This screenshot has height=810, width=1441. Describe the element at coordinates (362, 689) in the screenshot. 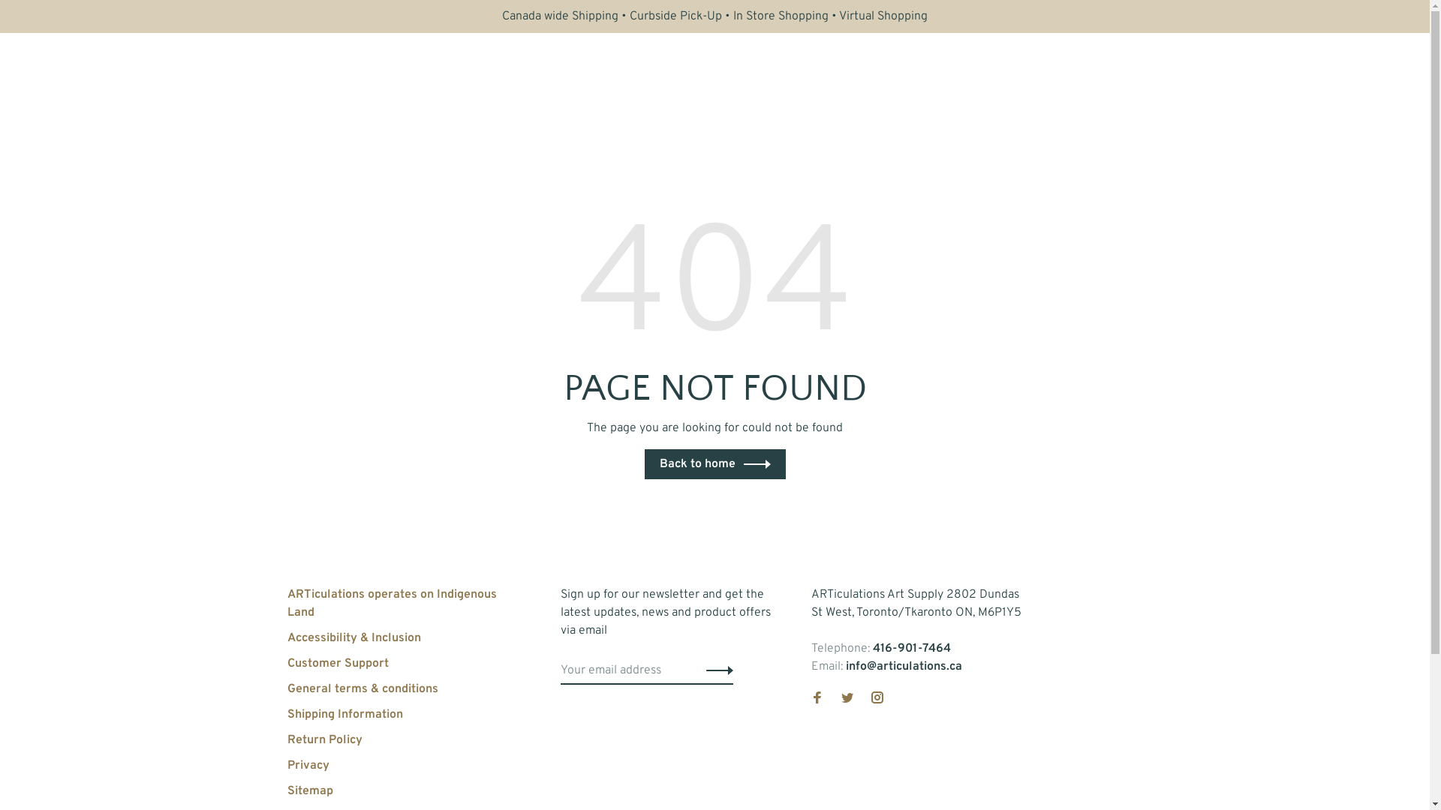

I see `General terms & conditions` at that location.